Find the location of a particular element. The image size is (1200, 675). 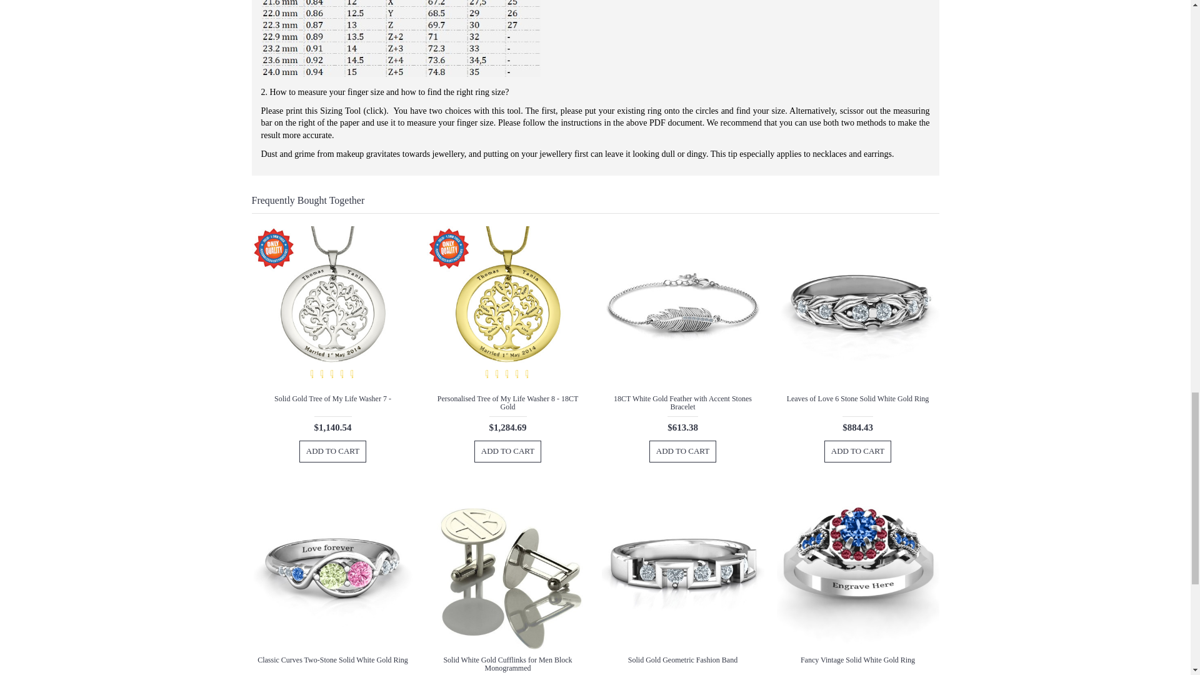

18CT White Gold Feather with Accent Stones Bracelet is located at coordinates (682, 307).